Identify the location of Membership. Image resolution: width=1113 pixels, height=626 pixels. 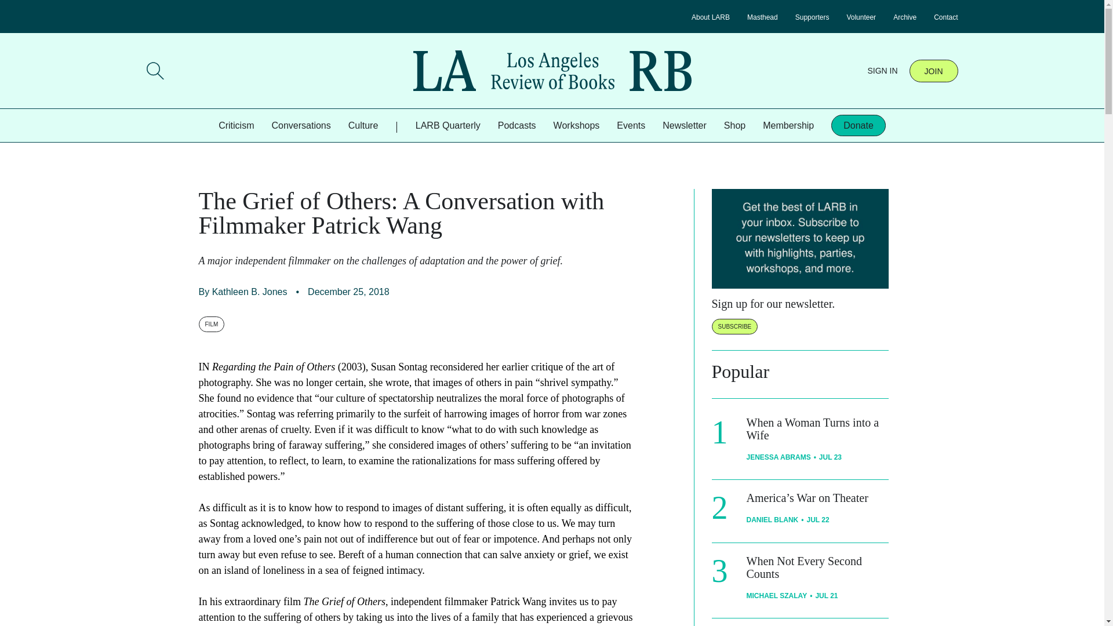
(788, 125).